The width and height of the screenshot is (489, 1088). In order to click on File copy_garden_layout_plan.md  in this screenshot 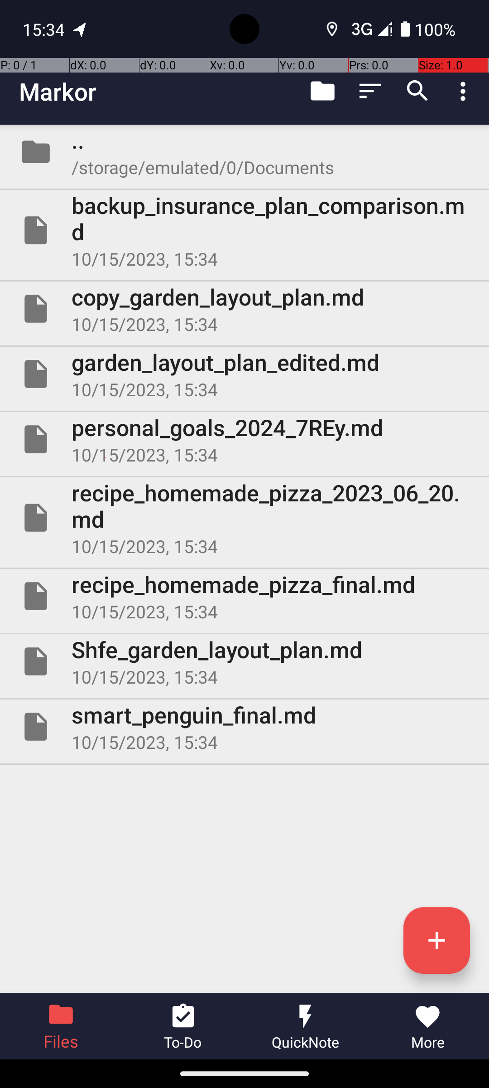, I will do `click(244, 309)`.